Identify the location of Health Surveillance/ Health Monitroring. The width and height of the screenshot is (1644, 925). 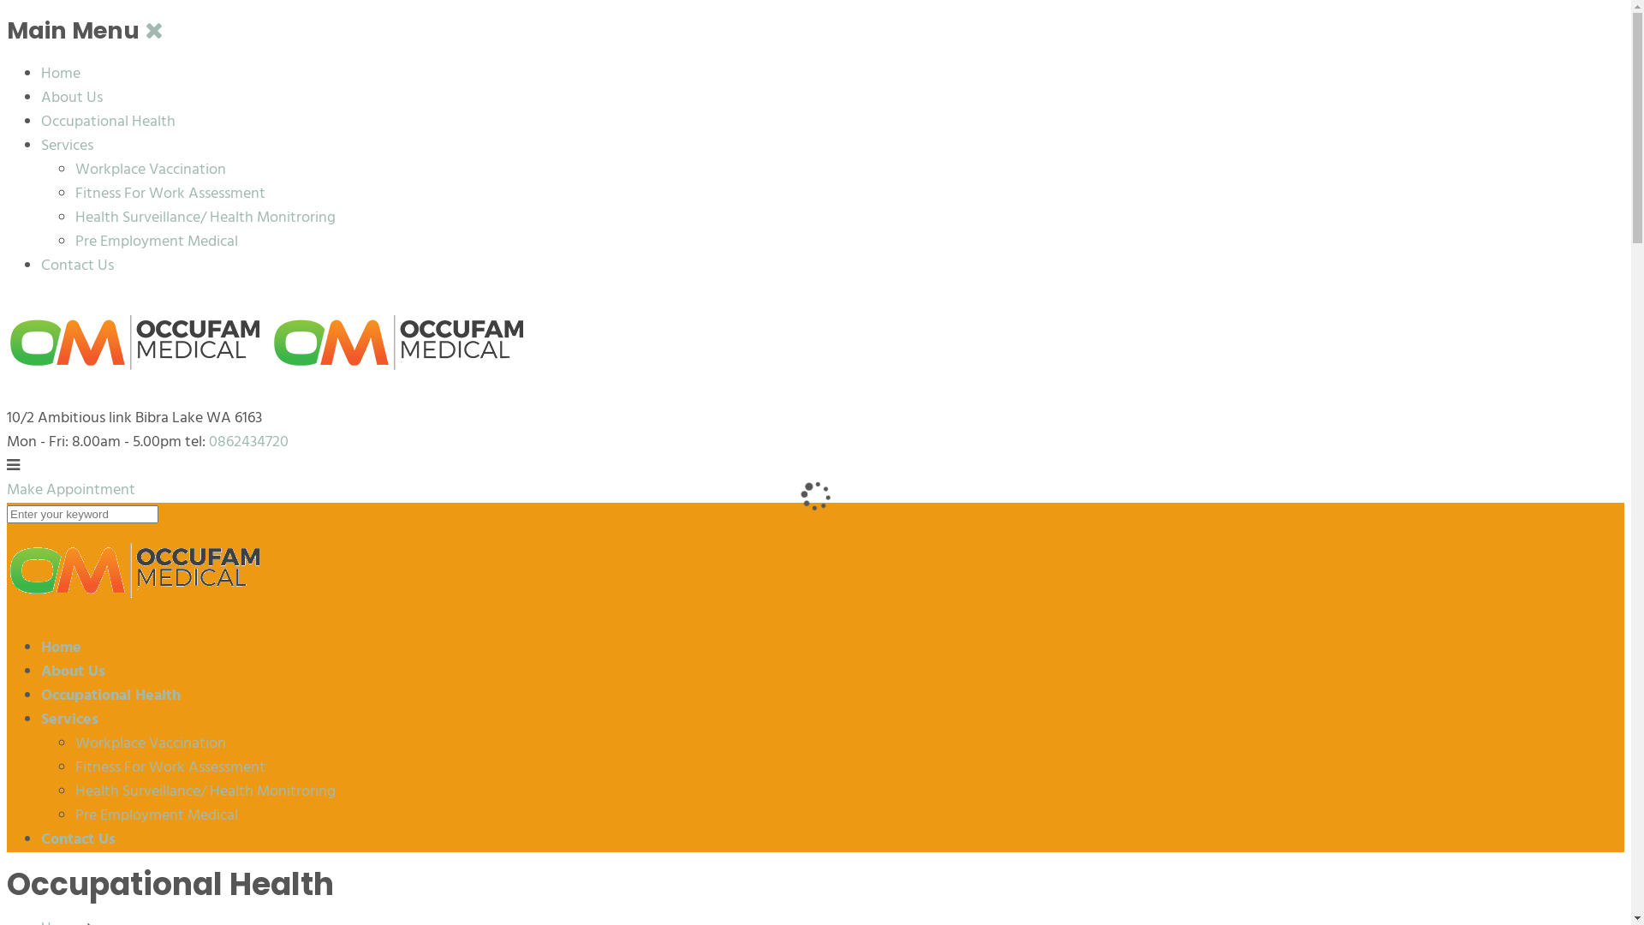
(205, 218).